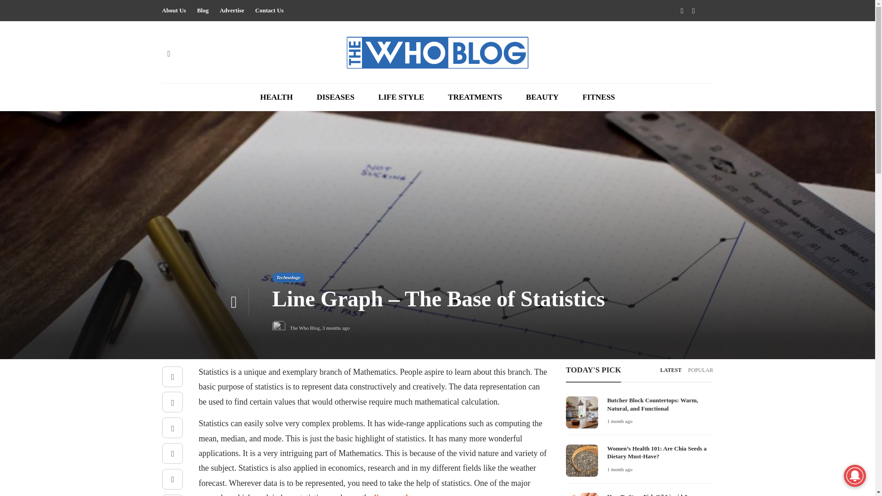 Image resolution: width=882 pixels, height=496 pixels. Describe the element at coordinates (305, 328) in the screenshot. I see `The Who Blog` at that location.